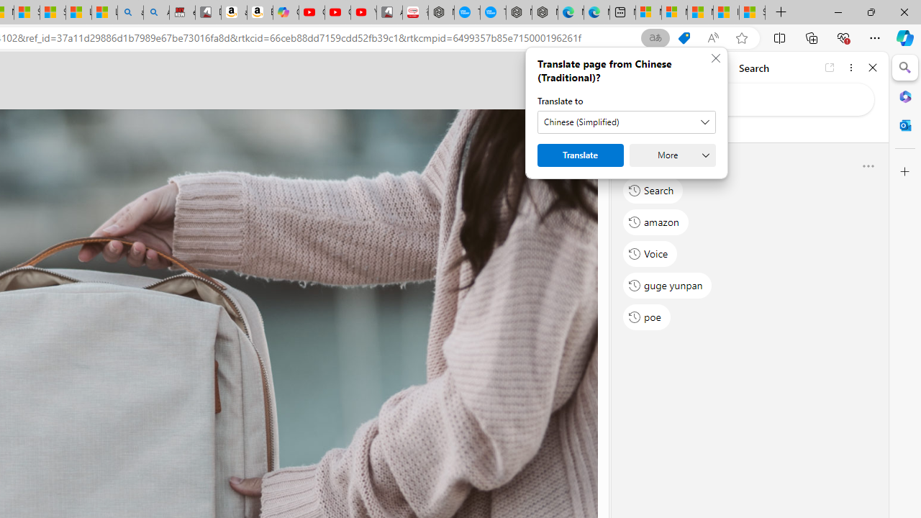  Describe the element at coordinates (757, 99) in the screenshot. I see `Search the web` at that location.